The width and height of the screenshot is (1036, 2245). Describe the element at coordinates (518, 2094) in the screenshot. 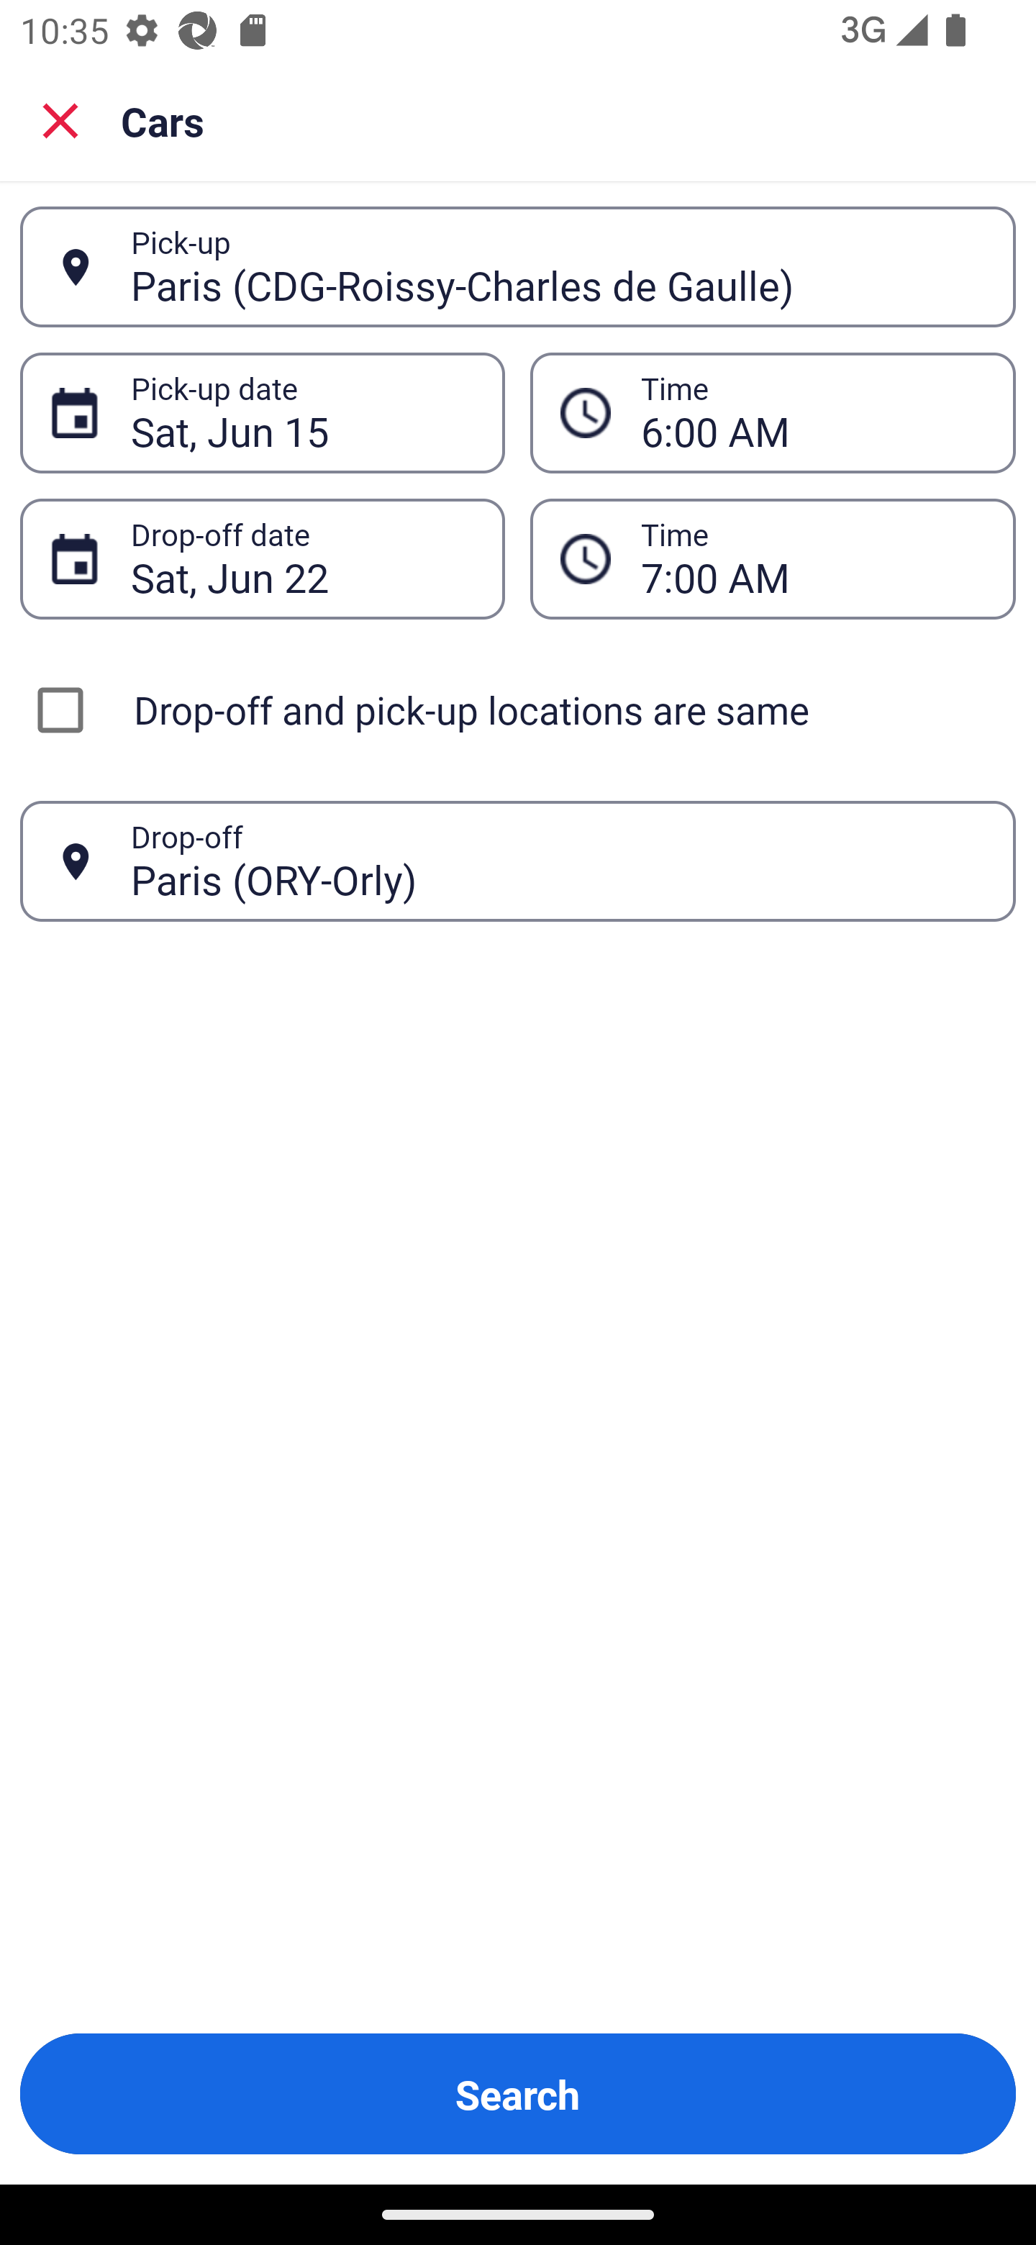

I see `Search Button Search` at that location.